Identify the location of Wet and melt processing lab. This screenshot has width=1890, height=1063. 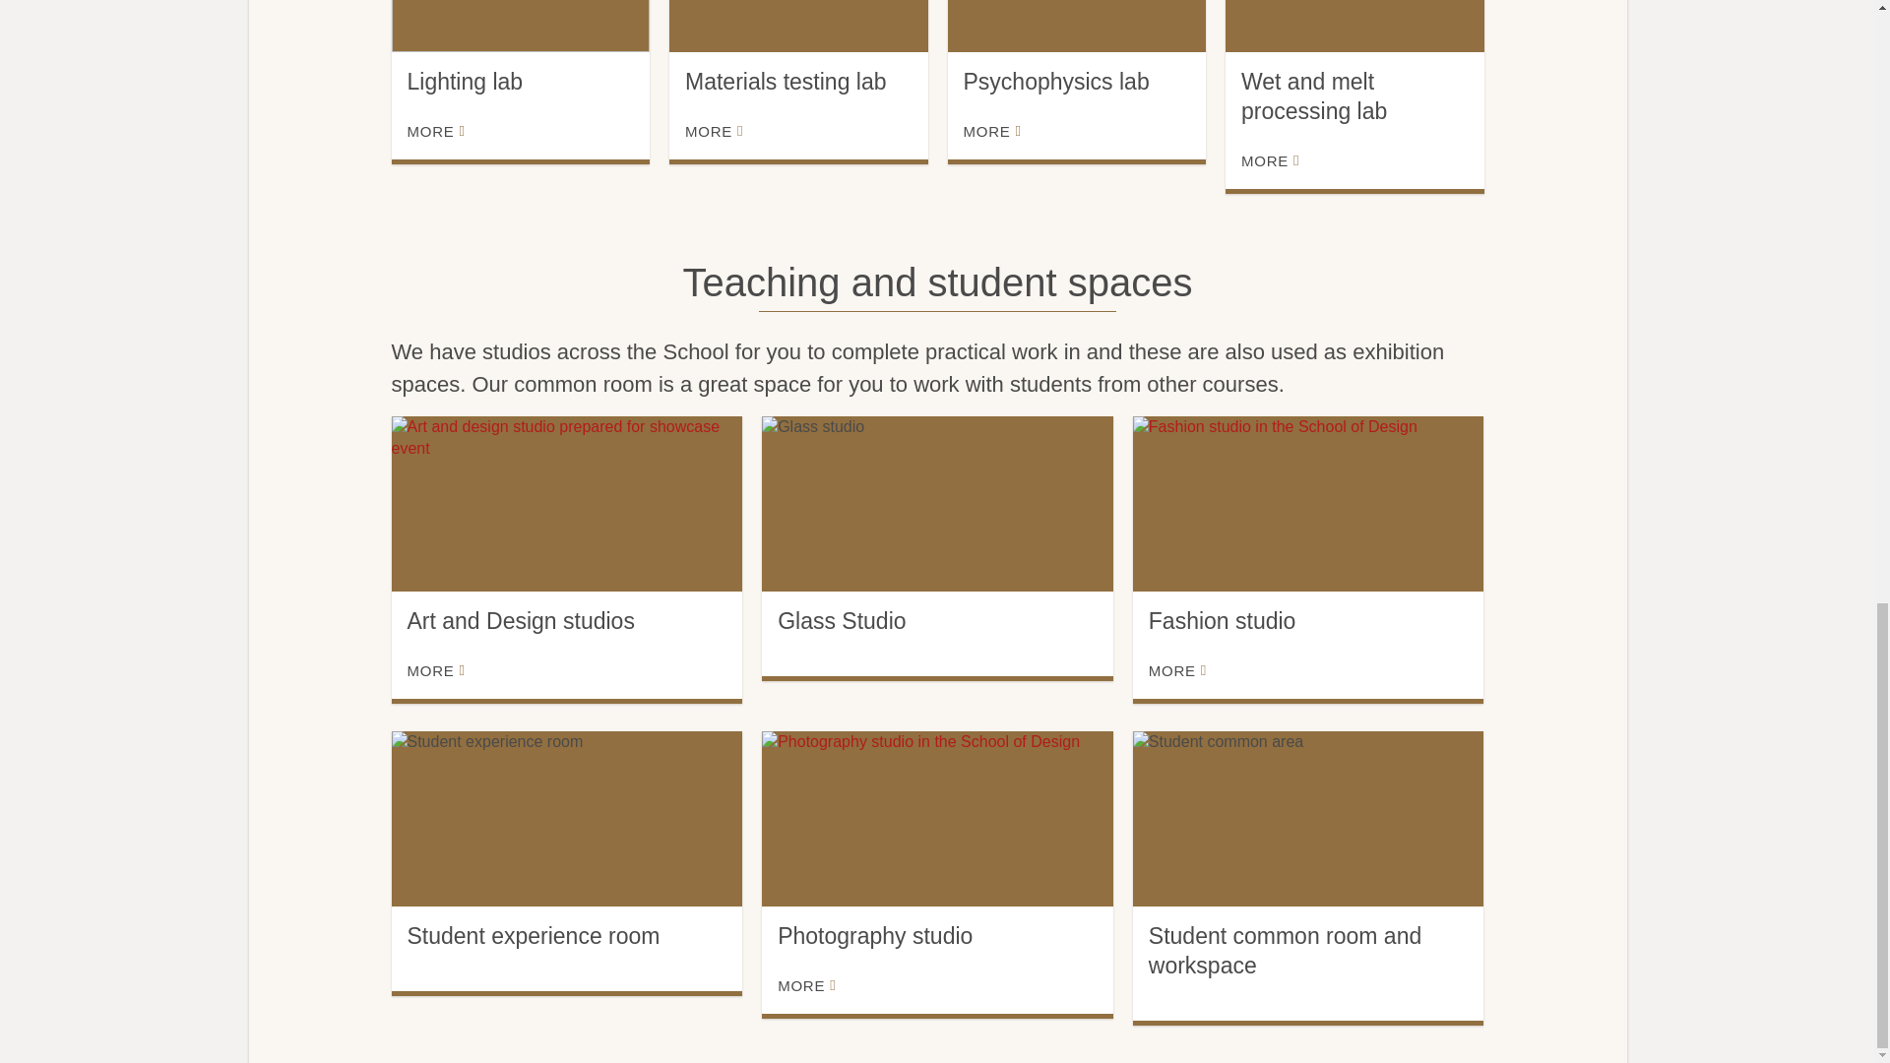
(1354, 26).